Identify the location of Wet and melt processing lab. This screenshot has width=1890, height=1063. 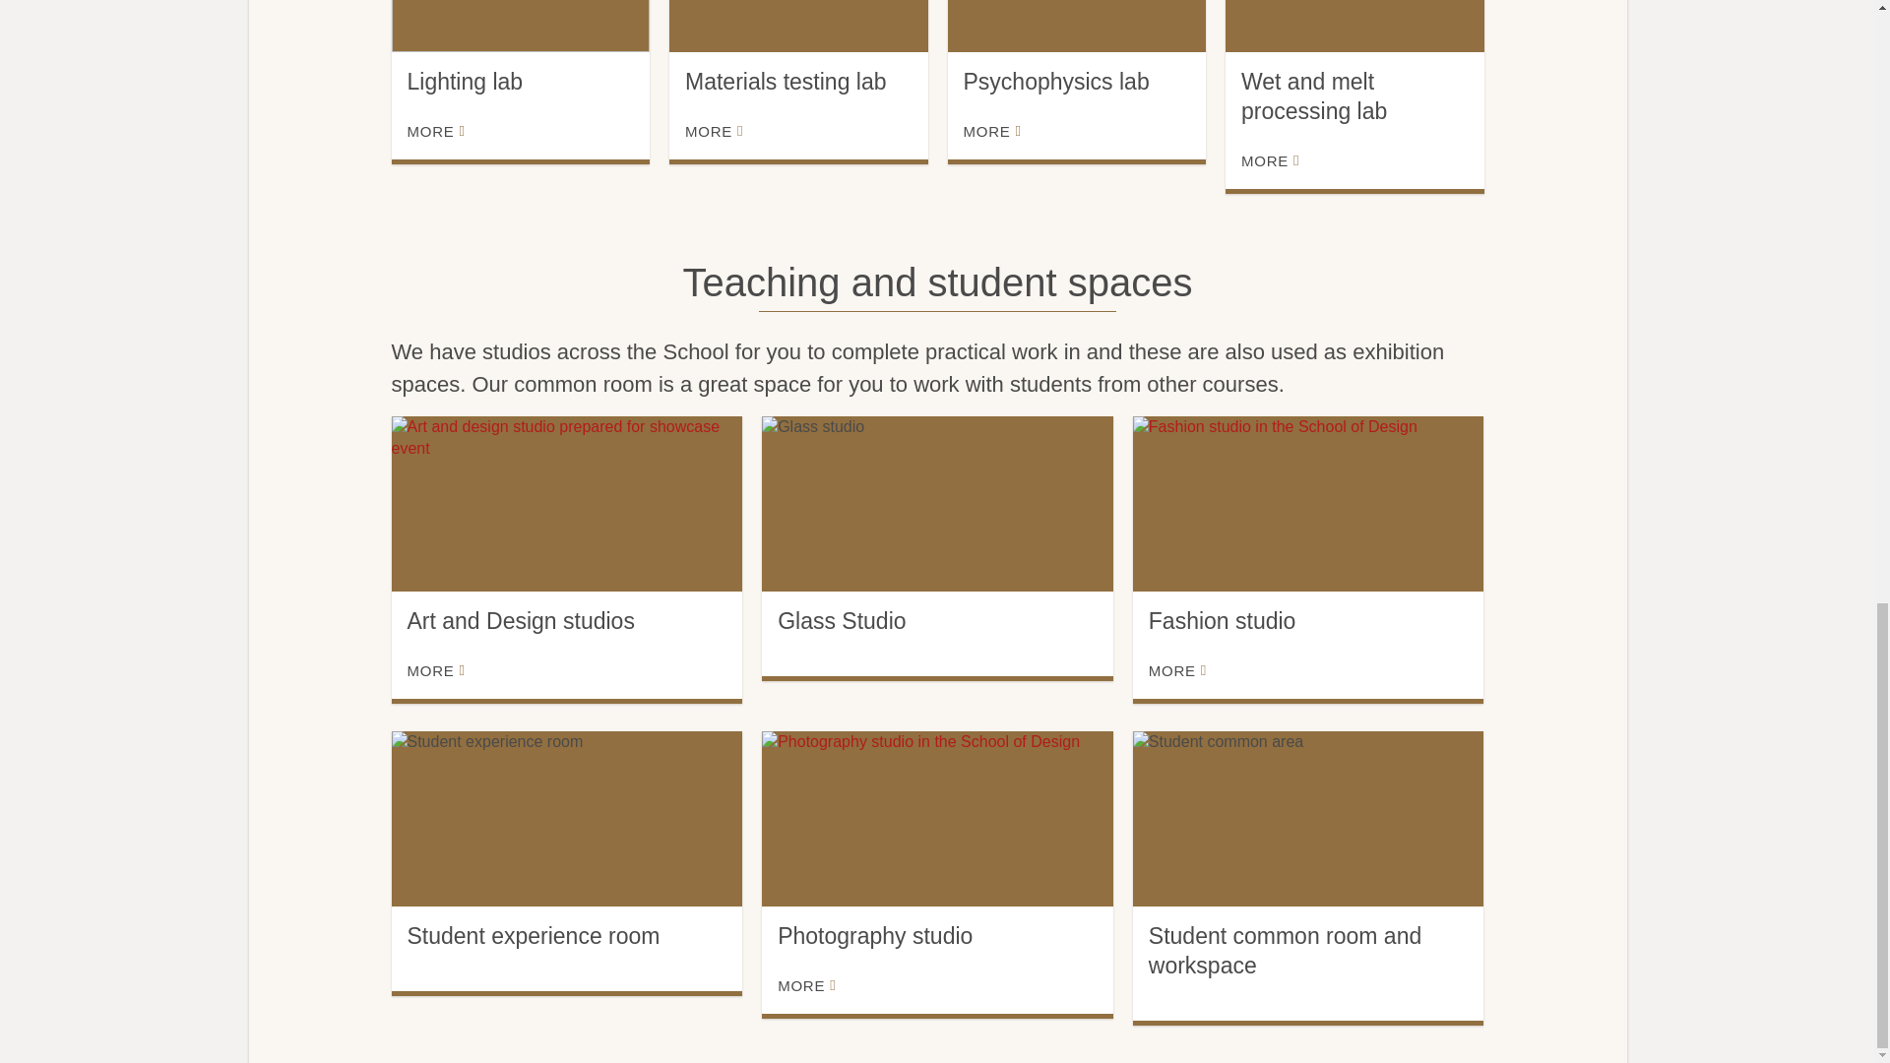
(1354, 26).